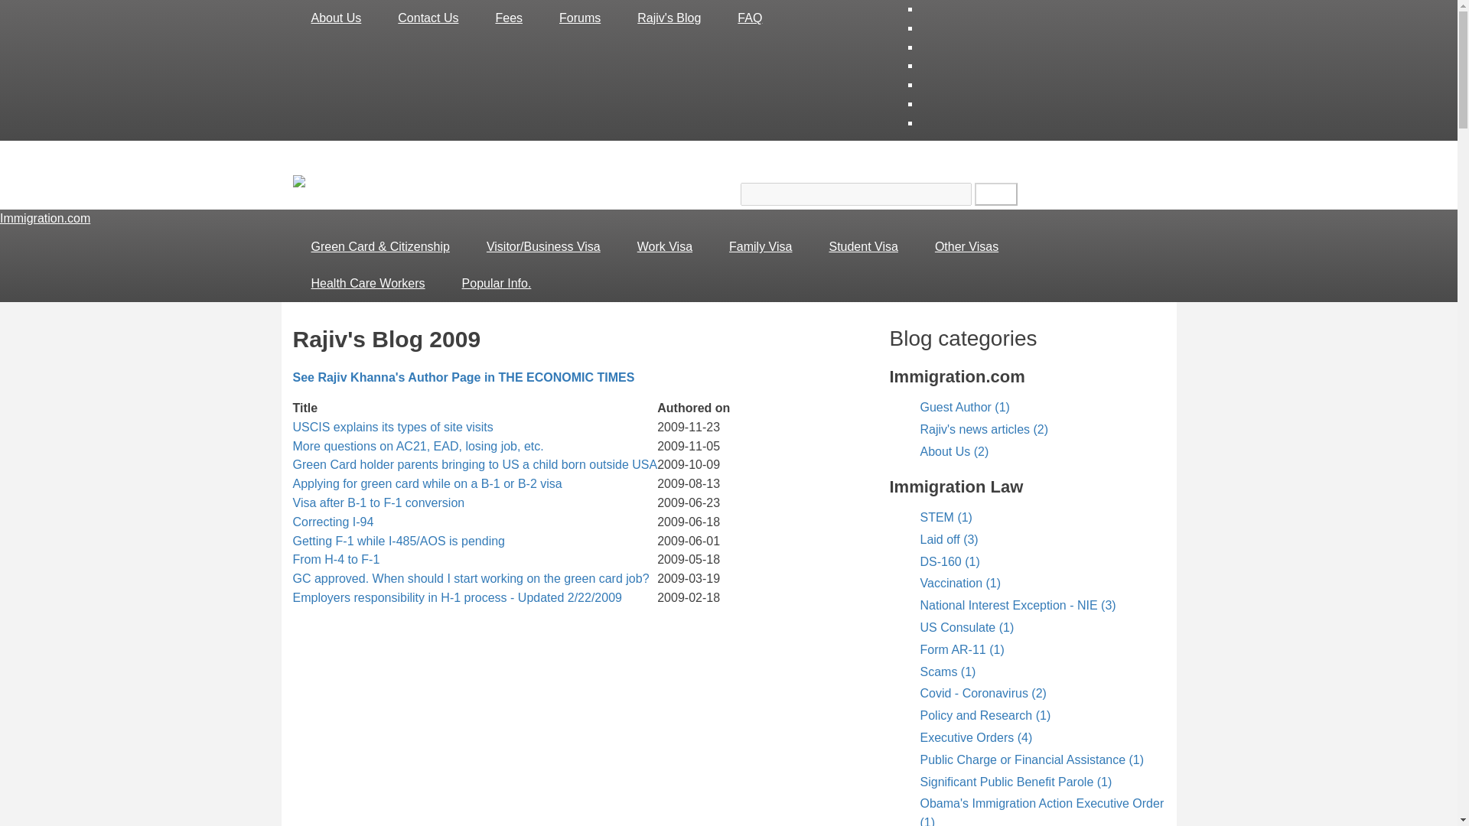 The width and height of the screenshot is (1469, 826). Describe the element at coordinates (750, 18) in the screenshot. I see `FAQs` at that location.